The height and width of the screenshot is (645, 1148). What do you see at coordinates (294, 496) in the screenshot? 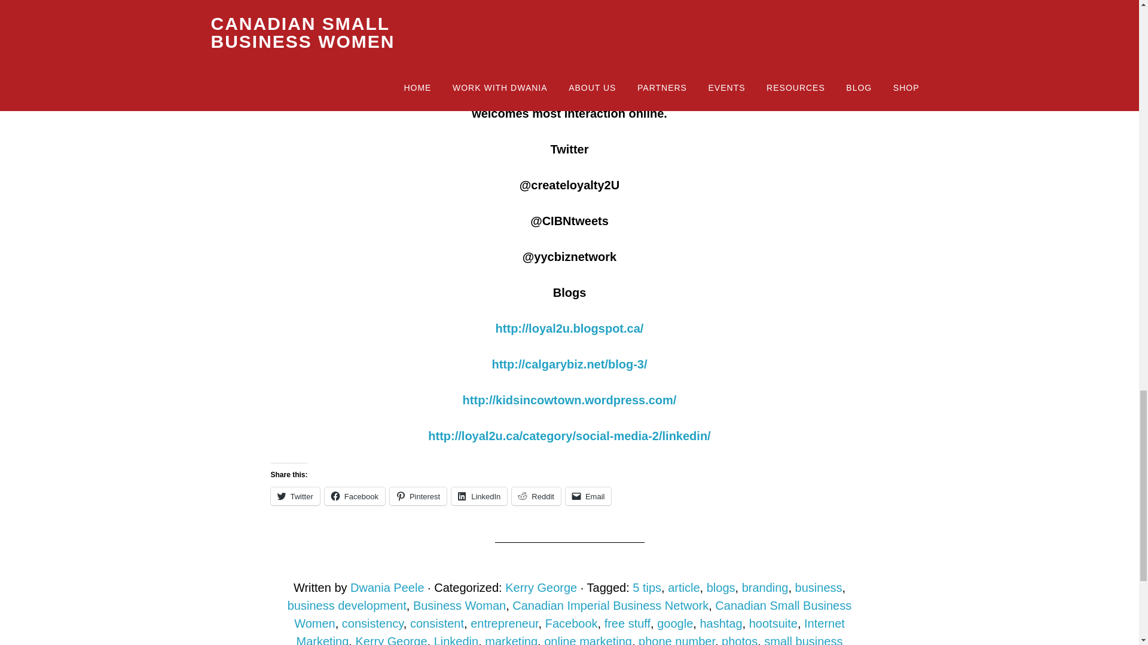
I see `Twitter` at bounding box center [294, 496].